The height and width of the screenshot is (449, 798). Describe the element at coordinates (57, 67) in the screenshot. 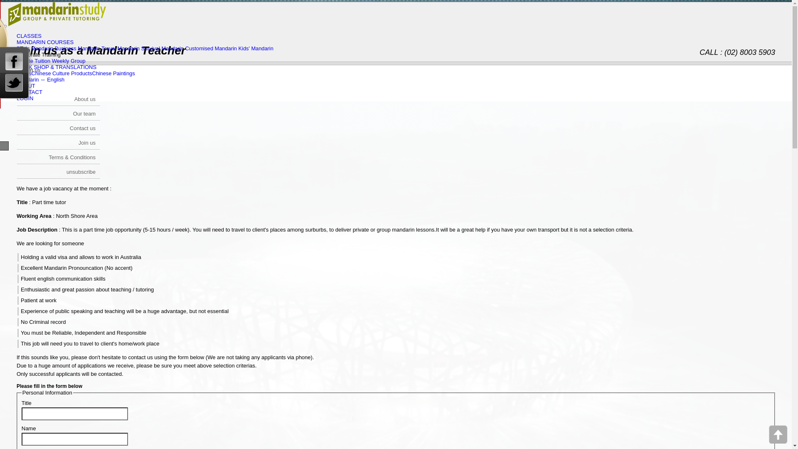

I see `BOOK SHOP & TRANSLATIONS` at that location.